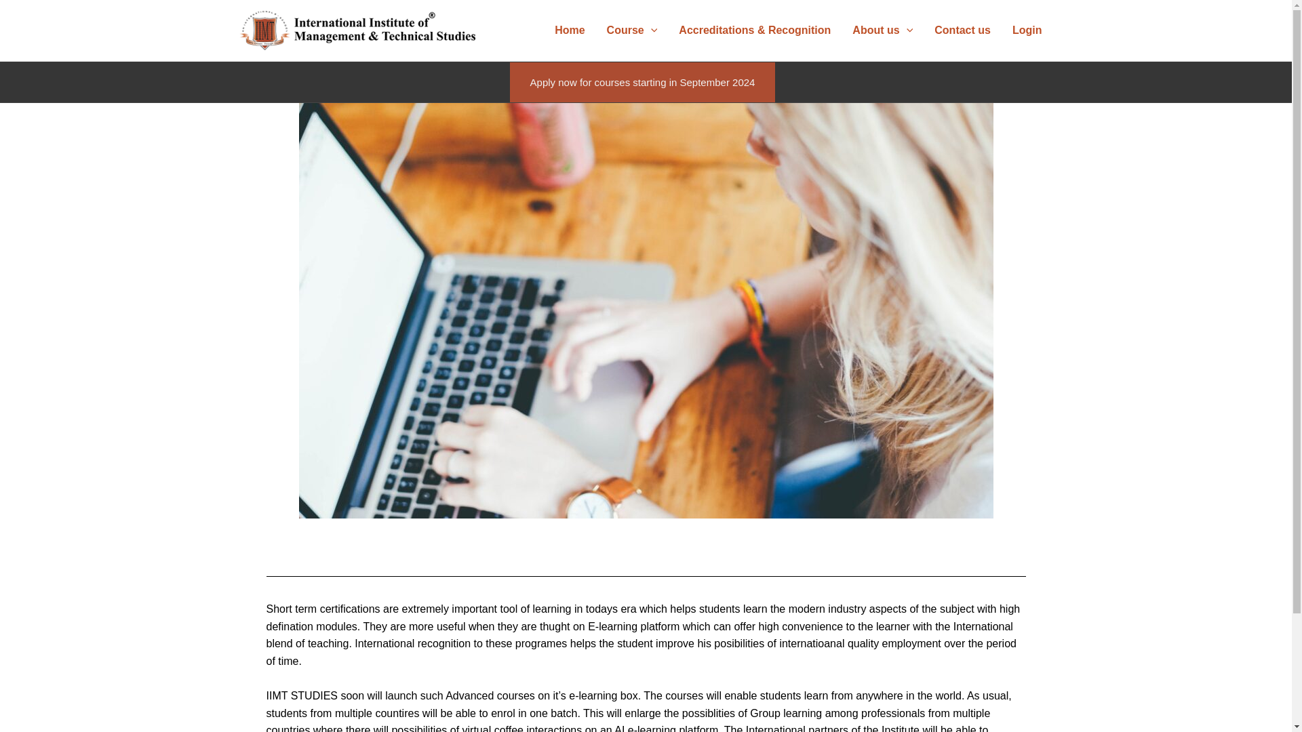 The image size is (1302, 732). Describe the element at coordinates (632, 30) in the screenshot. I see `Course` at that location.